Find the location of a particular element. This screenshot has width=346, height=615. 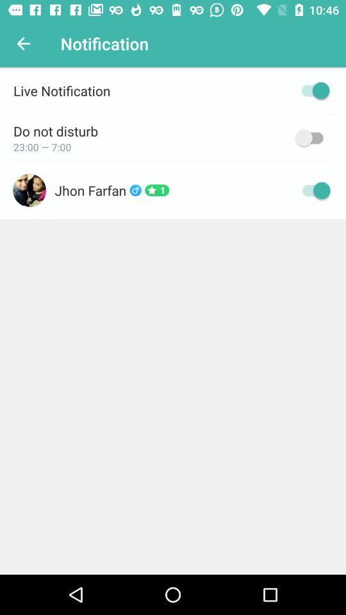

on-off is located at coordinates (313, 90).